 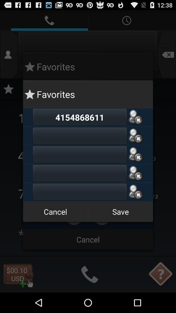 I want to click on cancel the favorite, so click(x=136, y=117).